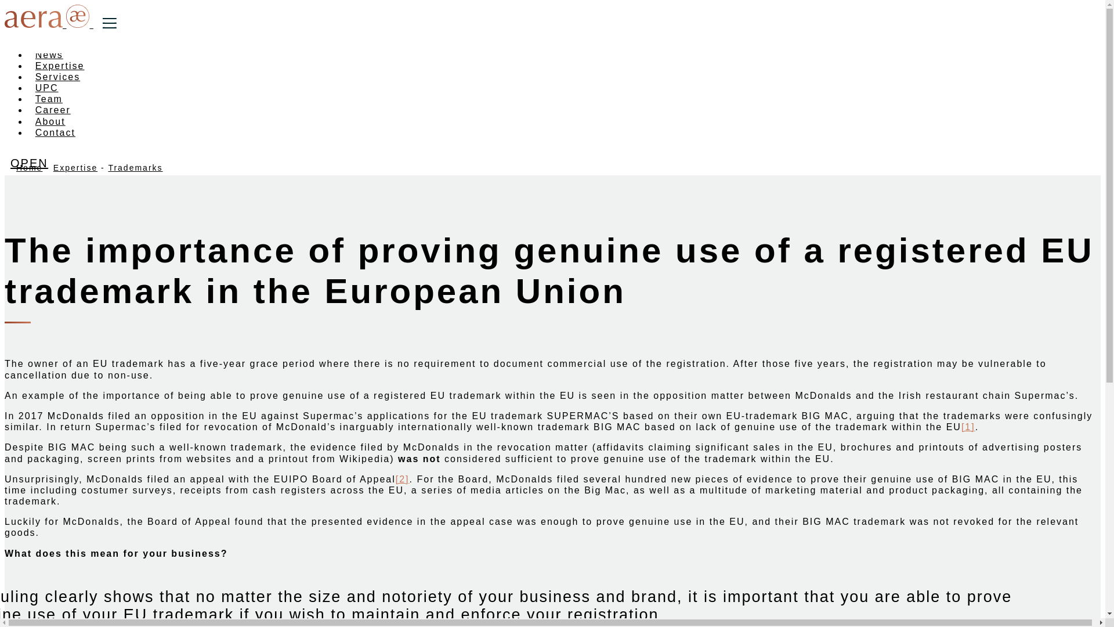 This screenshot has height=627, width=1114. Describe the element at coordinates (49, 55) in the screenshot. I see `News` at that location.